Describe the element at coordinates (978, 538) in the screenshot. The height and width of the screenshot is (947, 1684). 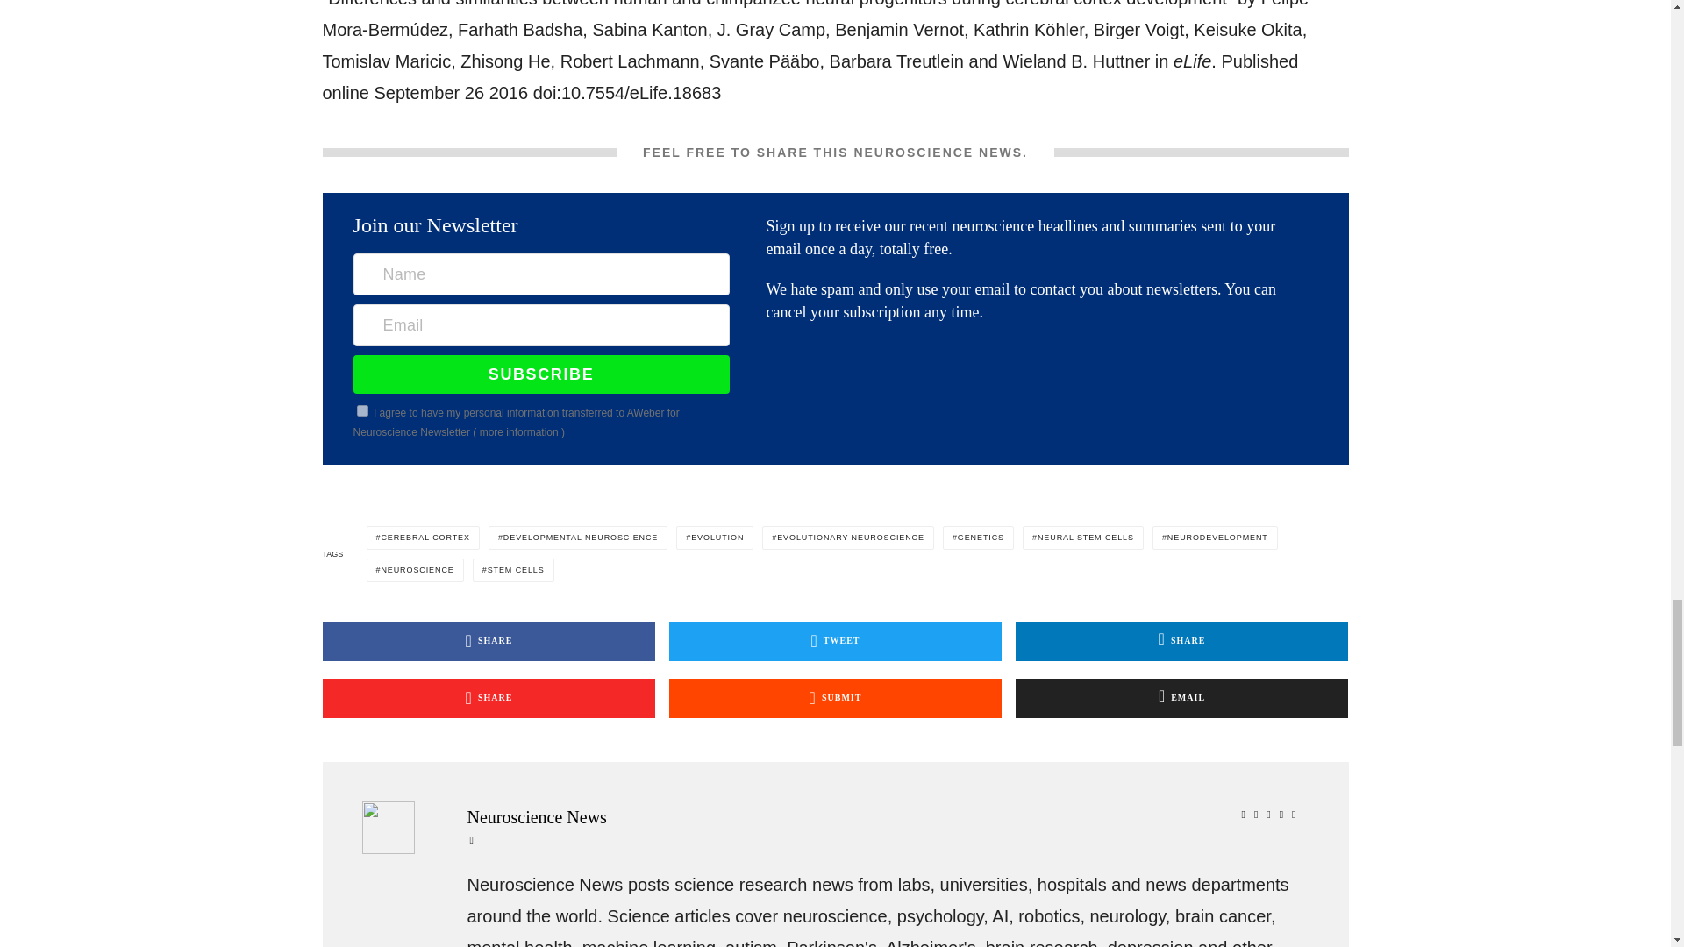
I see `GENETICS` at that location.